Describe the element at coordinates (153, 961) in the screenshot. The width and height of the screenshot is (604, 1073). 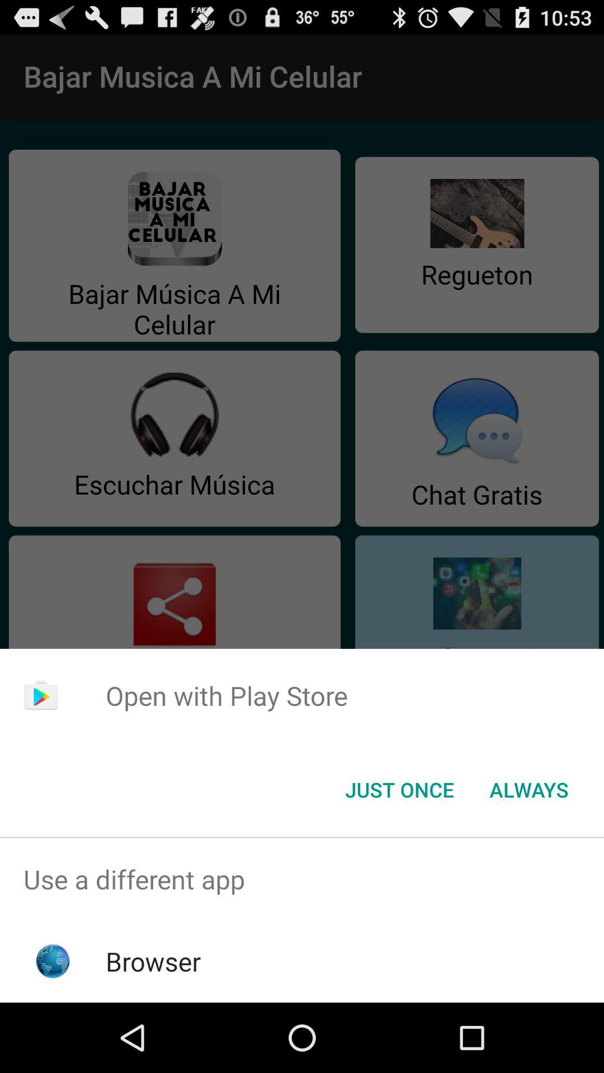
I see `open icon below the use a different item` at that location.